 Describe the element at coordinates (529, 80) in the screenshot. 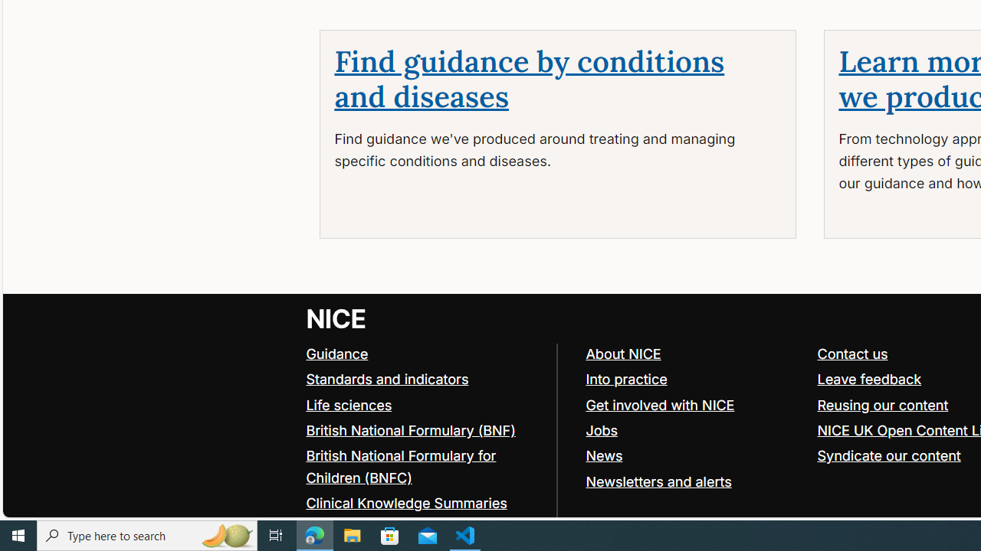

I see `Find guidance by conditions and diseases` at that location.